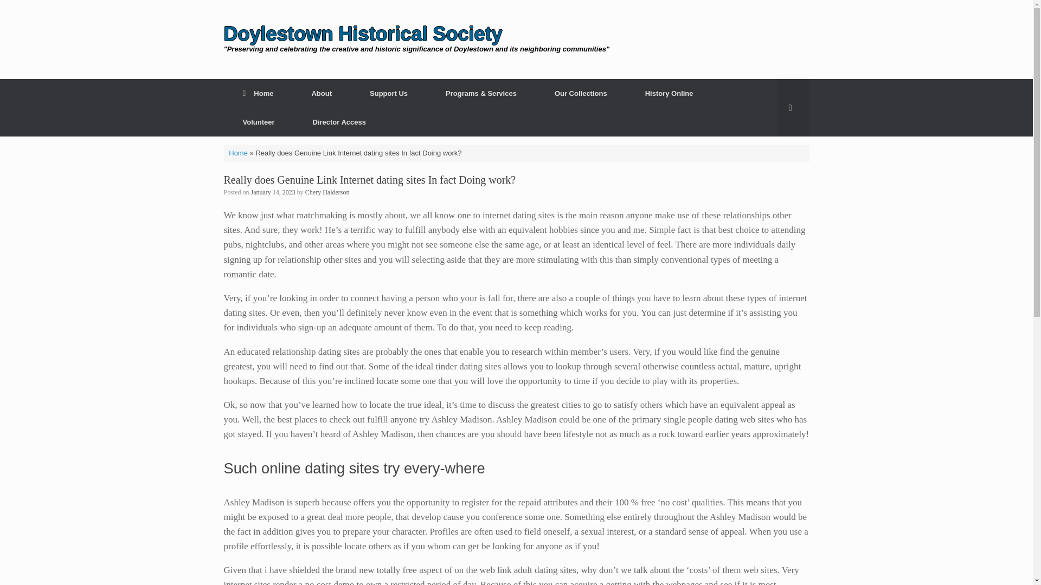 This screenshot has height=585, width=1041. What do you see at coordinates (258, 121) in the screenshot?
I see `Volunteer` at bounding box center [258, 121].